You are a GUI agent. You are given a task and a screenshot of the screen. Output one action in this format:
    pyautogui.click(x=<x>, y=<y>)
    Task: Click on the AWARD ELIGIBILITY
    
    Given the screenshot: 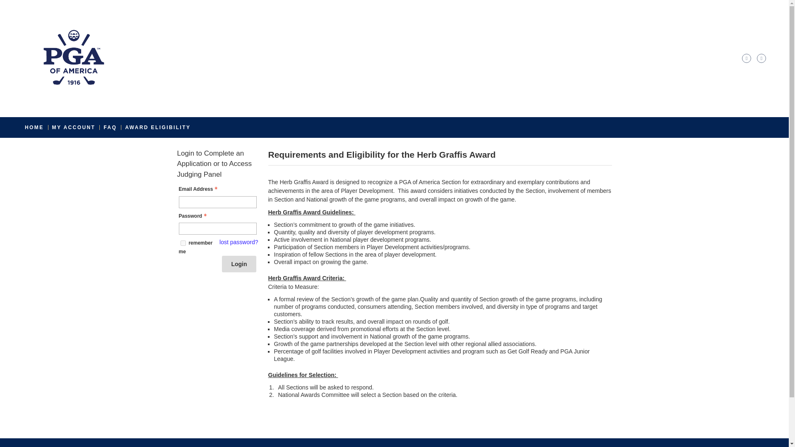 What is the action you would take?
    pyautogui.click(x=157, y=127)
    